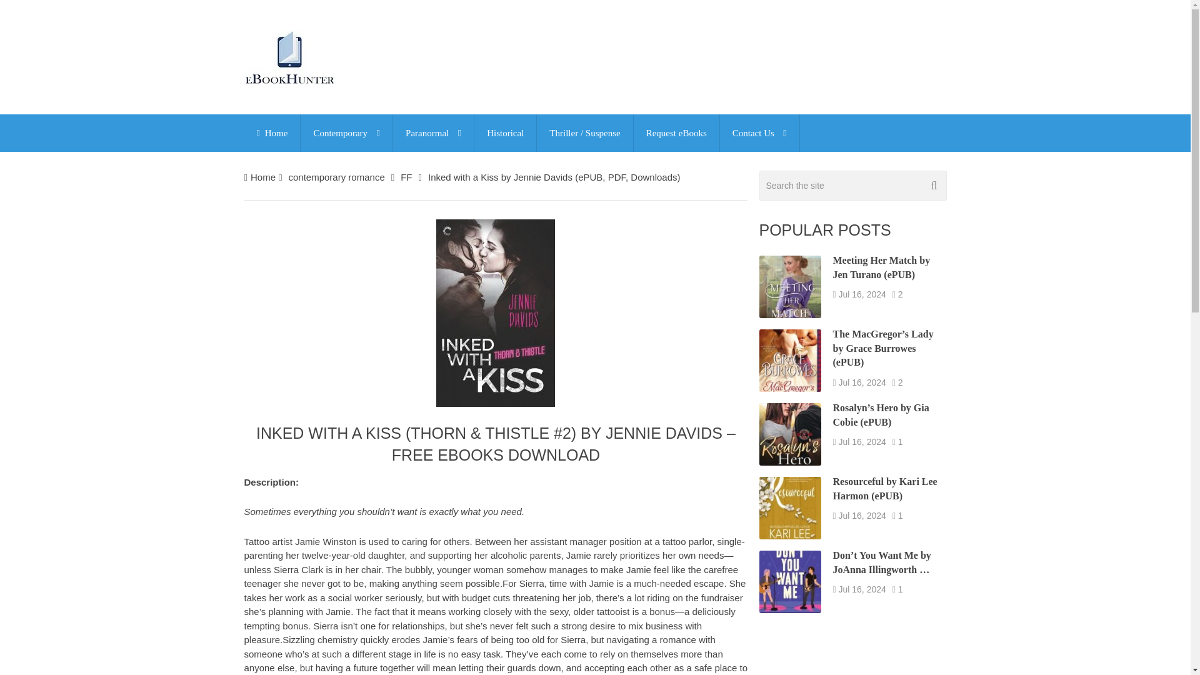 The height and width of the screenshot is (675, 1200). What do you see at coordinates (759, 132) in the screenshot?
I see `Contact Us` at bounding box center [759, 132].